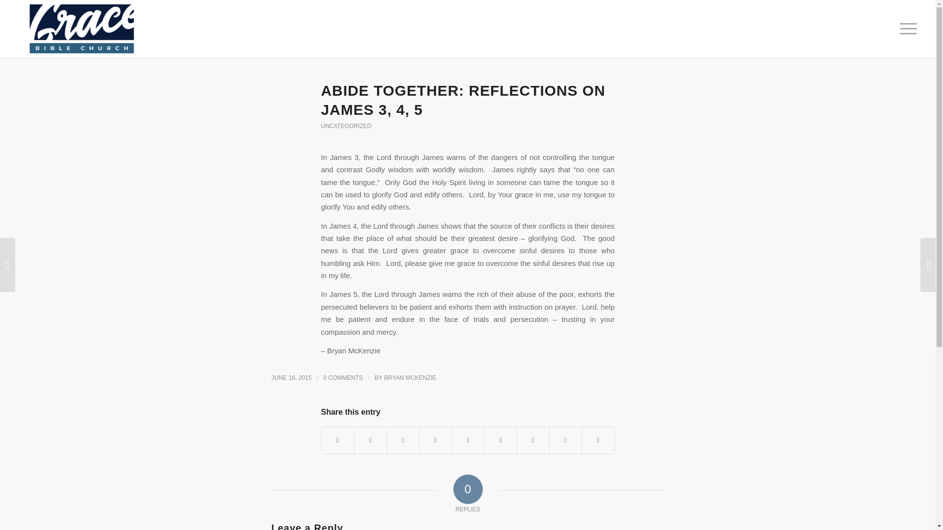 The height and width of the screenshot is (530, 943). Describe the element at coordinates (343, 377) in the screenshot. I see `0 COMMENTS` at that location.